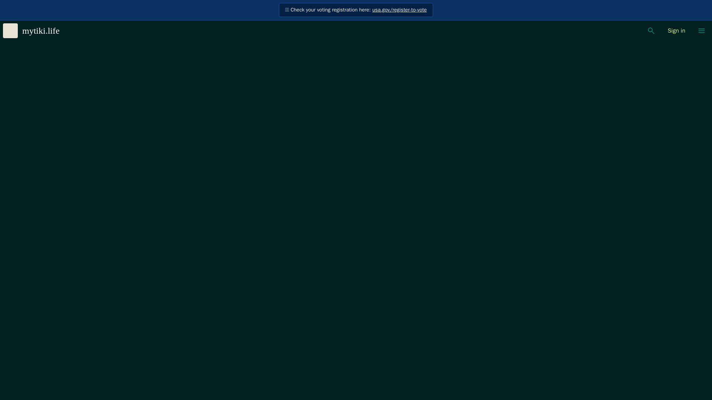 The height and width of the screenshot is (400, 712). I want to click on Show search, so click(651, 30).